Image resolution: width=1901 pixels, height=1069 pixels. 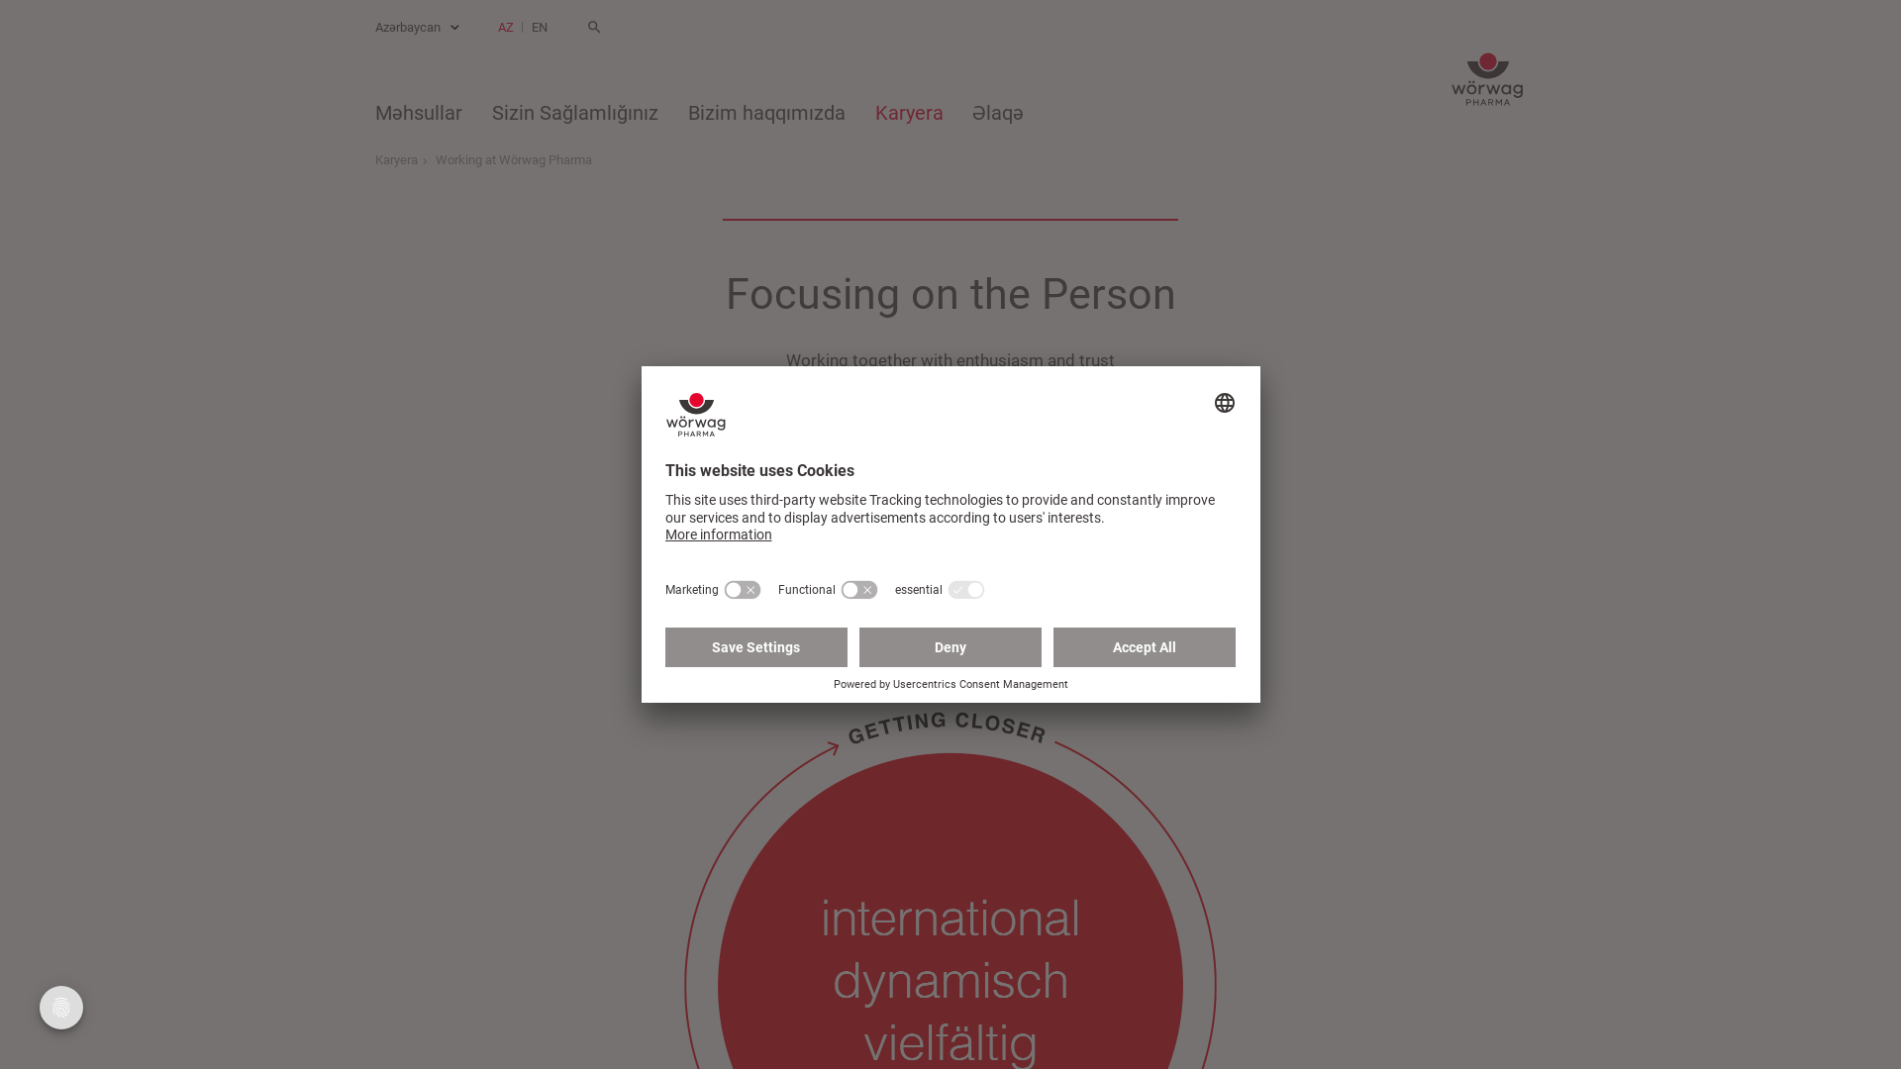 What do you see at coordinates (594, 28) in the screenshot?
I see ` ` at bounding box center [594, 28].